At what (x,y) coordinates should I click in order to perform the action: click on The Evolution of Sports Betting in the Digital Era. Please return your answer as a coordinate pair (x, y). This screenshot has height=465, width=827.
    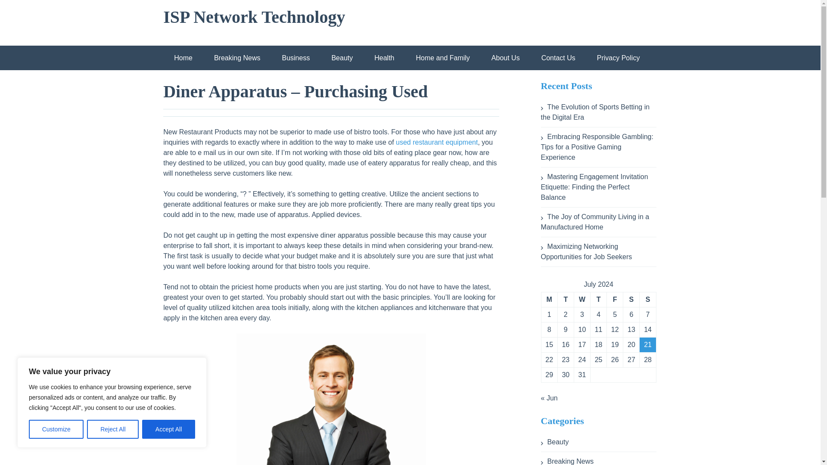
    Looking at the image, I should click on (595, 112).